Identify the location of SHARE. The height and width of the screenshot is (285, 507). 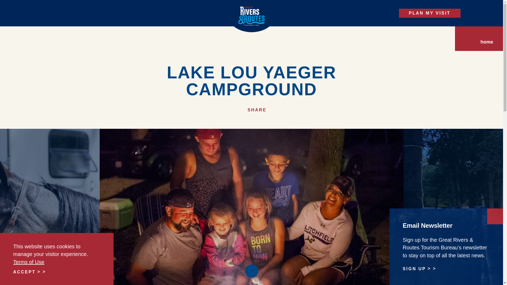
(251, 110).